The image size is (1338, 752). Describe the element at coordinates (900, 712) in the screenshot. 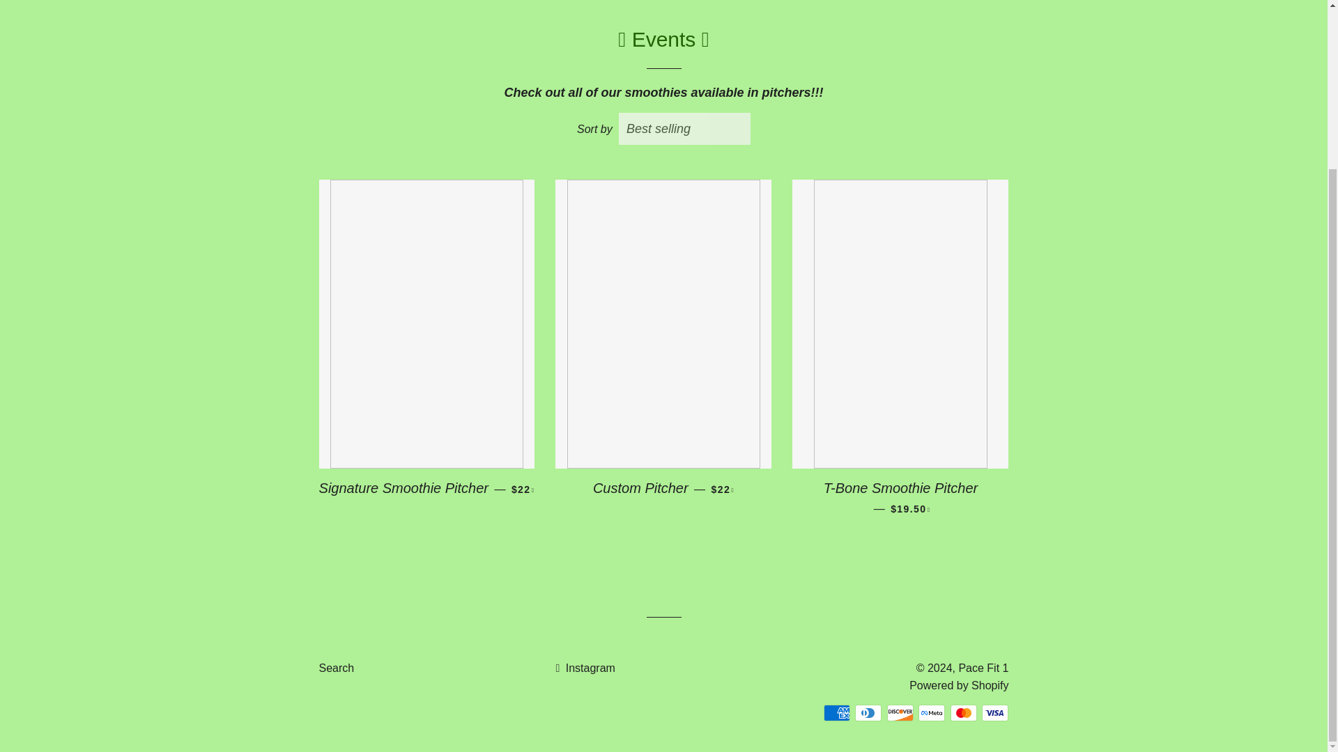

I see `Discover` at that location.